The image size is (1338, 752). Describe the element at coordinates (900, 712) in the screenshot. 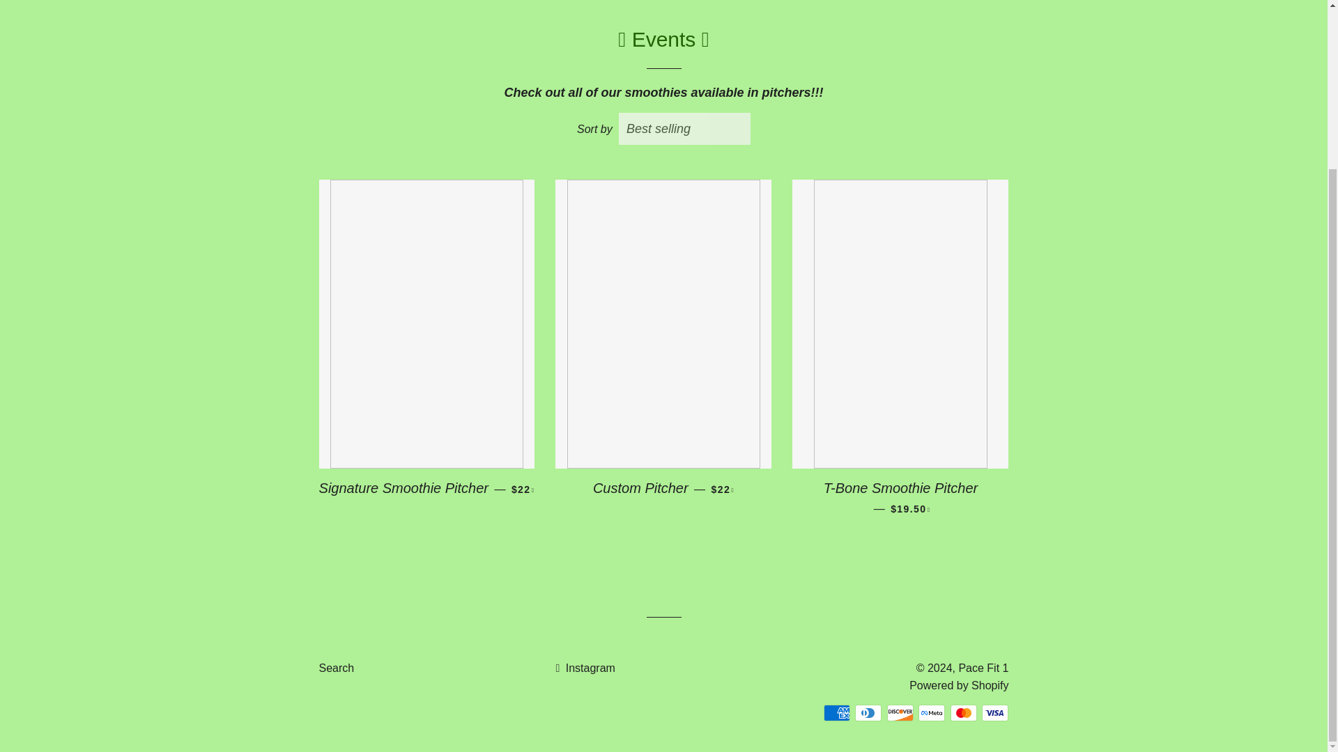

I see `Discover` at that location.